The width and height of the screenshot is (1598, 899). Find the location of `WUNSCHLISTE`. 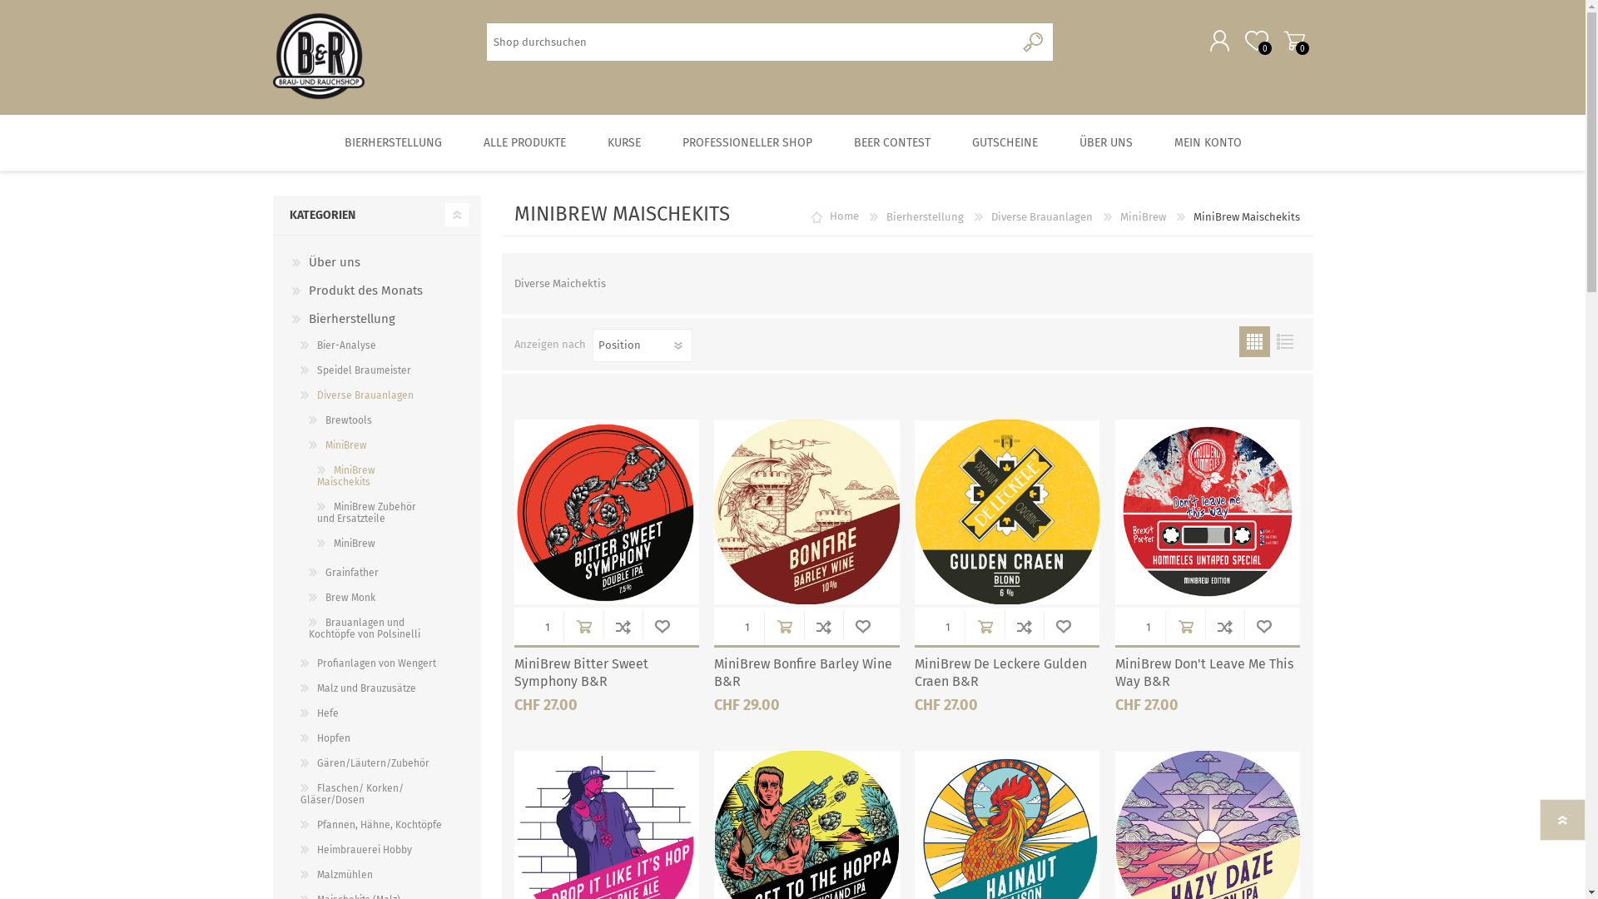

WUNSCHLISTE is located at coordinates (663, 626).